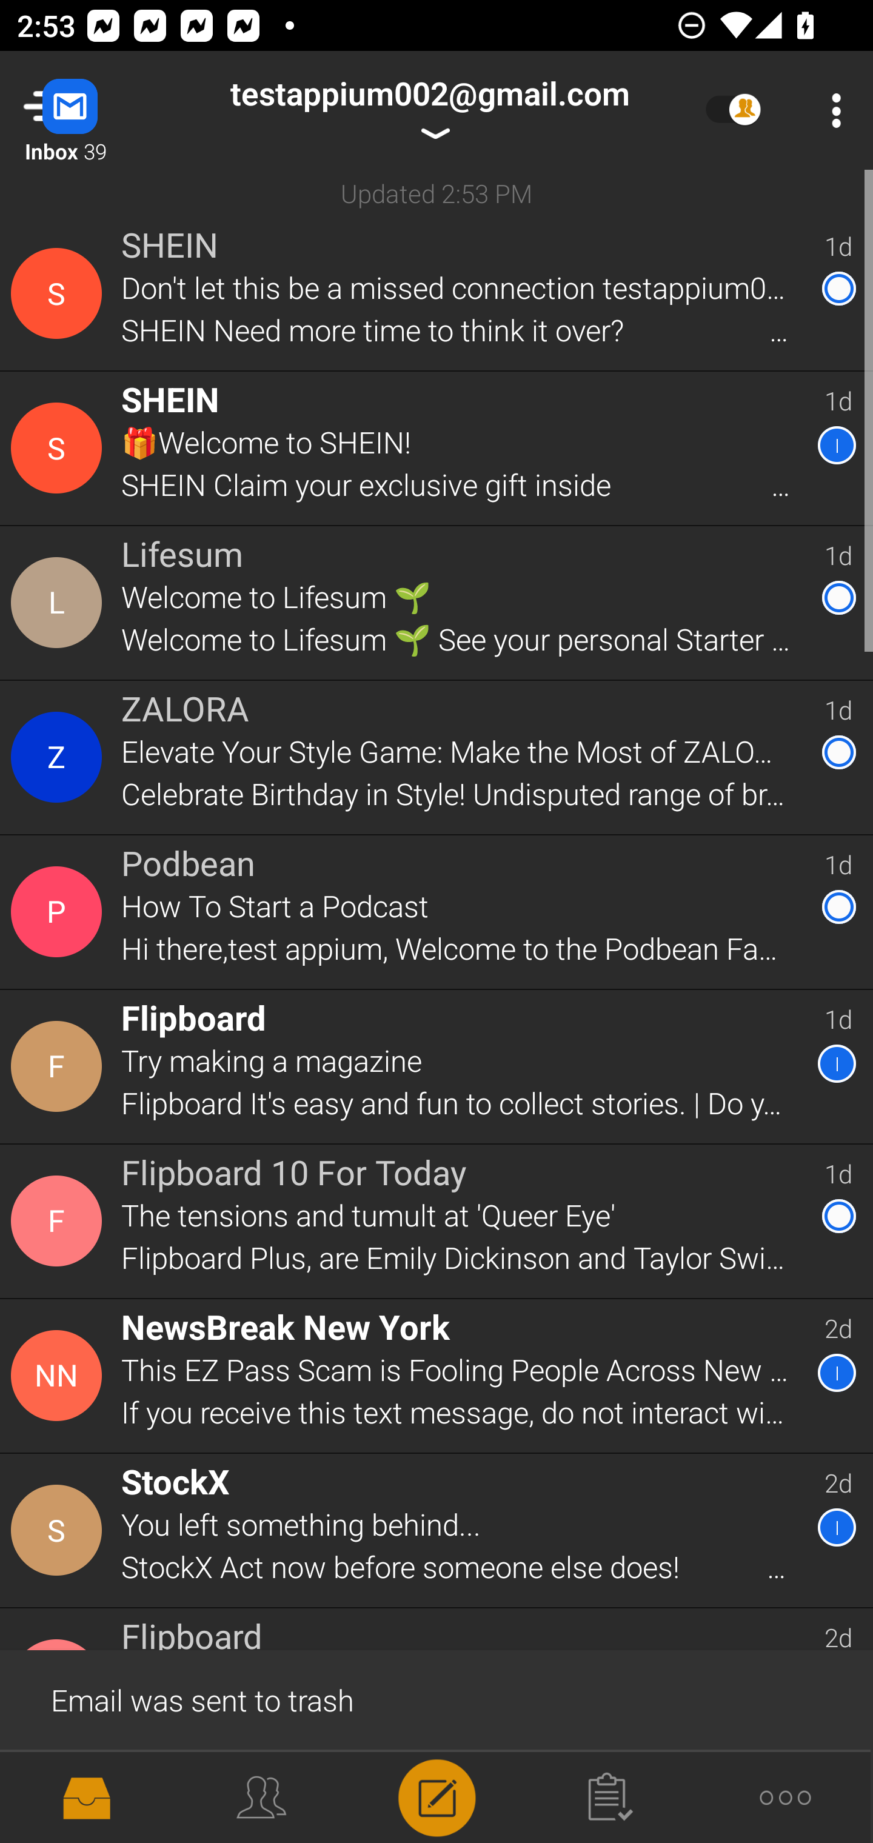  What do you see at coordinates (59, 912) in the screenshot?
I see `Contact Details` at bounding box center [59, 912].